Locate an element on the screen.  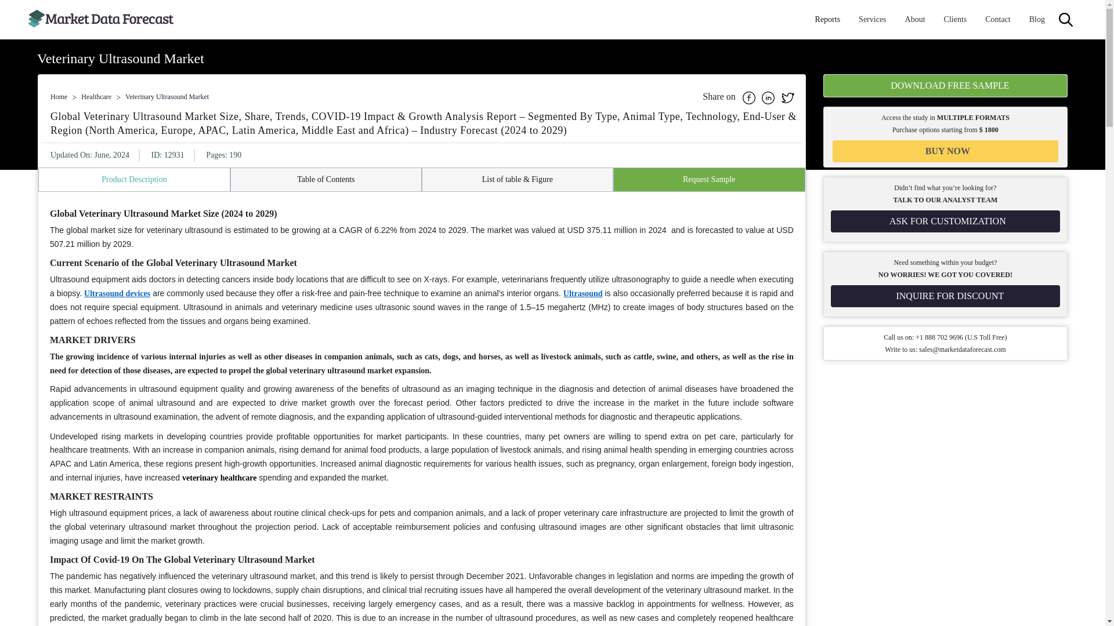
Veterinary Ultrasound Market is located at coordinates (167, 96).